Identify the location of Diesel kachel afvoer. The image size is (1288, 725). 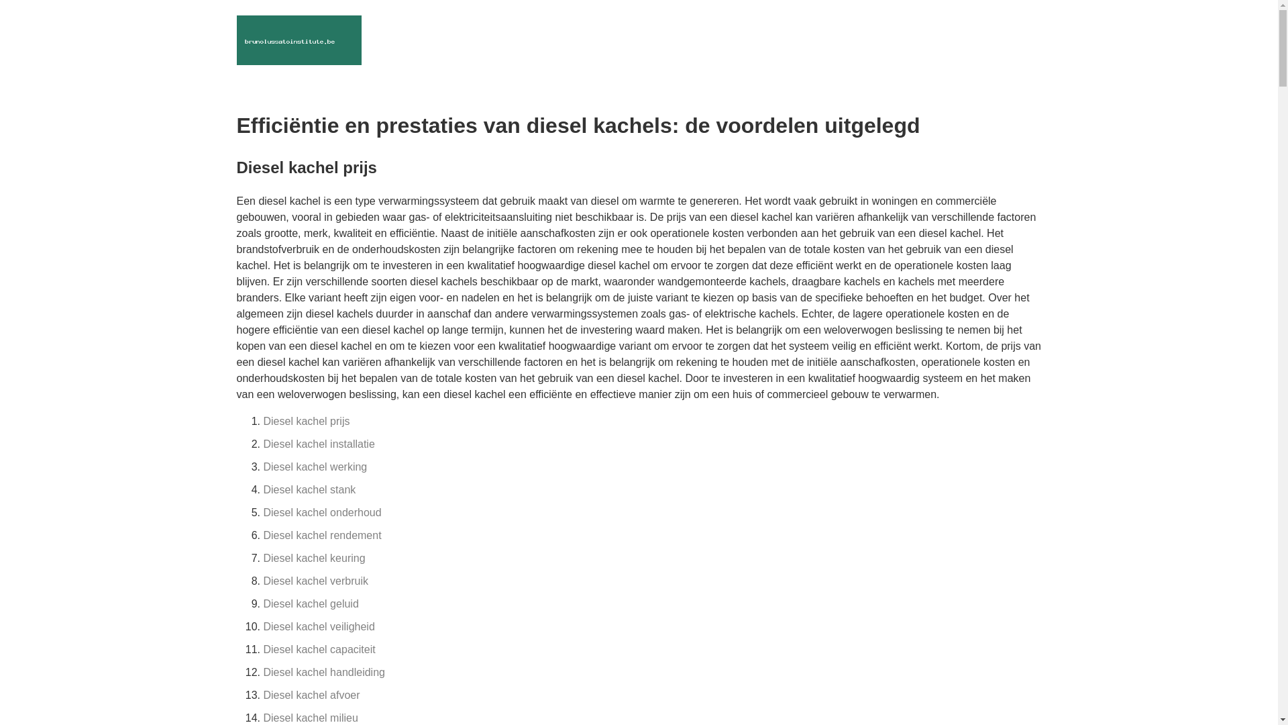
(311, 695).